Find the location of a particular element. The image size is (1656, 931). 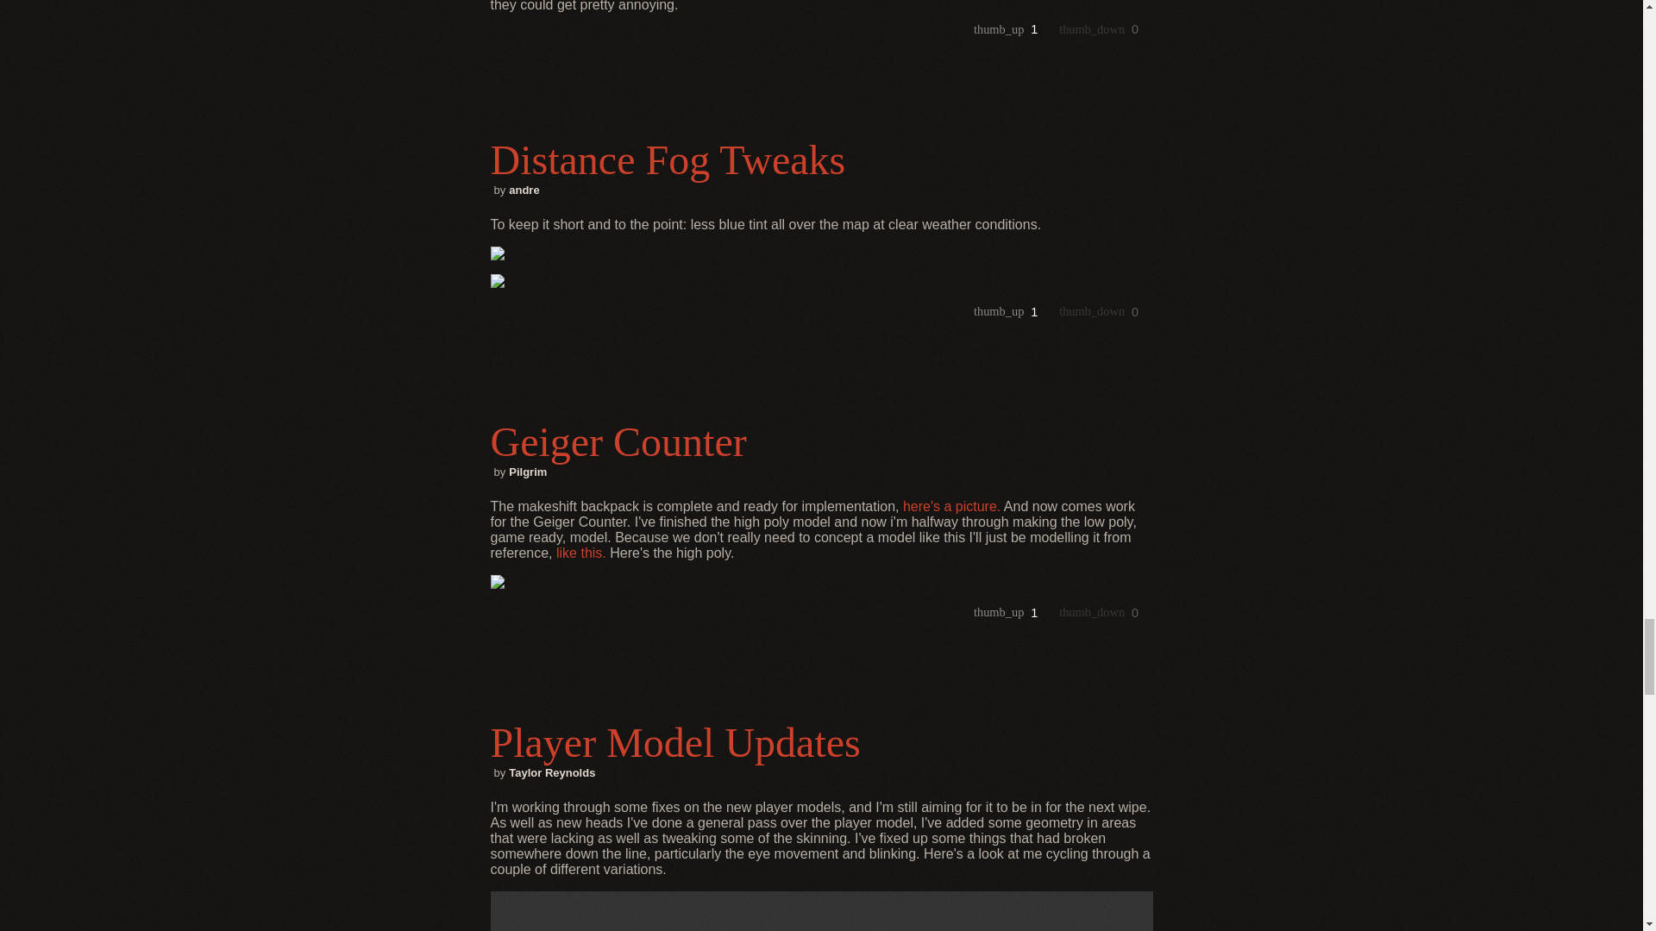

Distance Fog Tweaks is located at coordinates (821, 159).